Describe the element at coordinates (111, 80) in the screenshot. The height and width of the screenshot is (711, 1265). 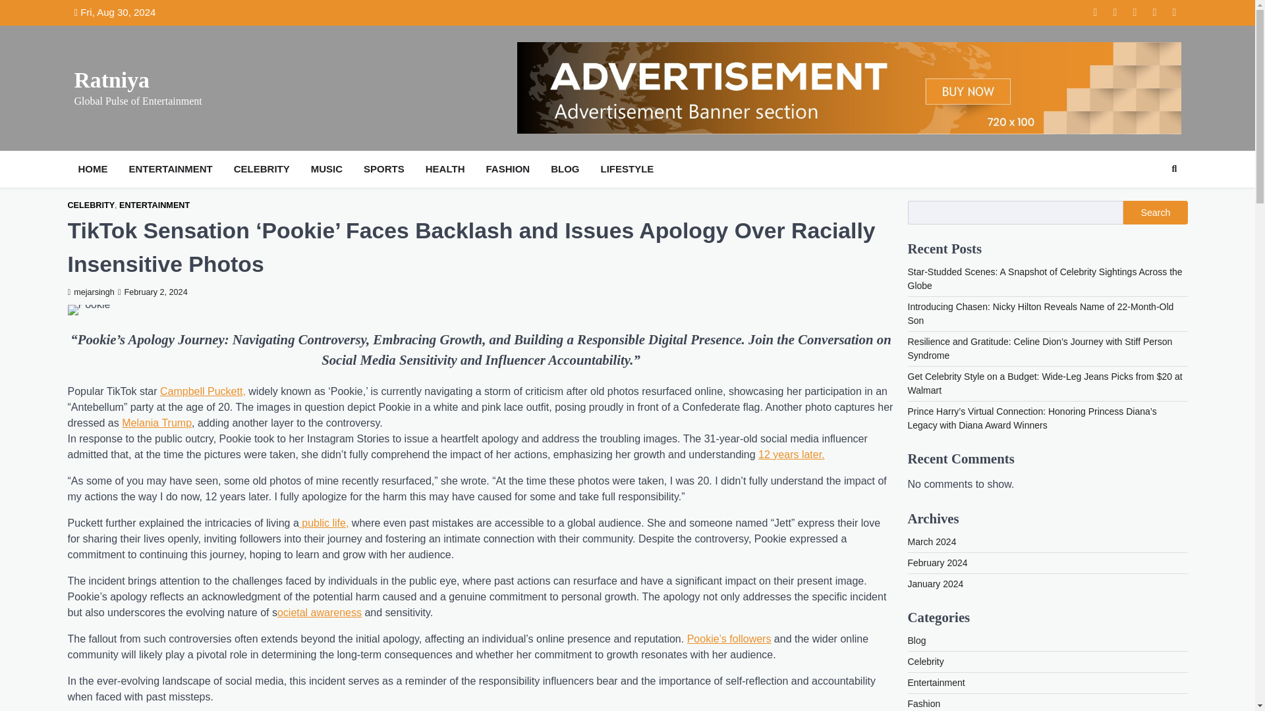
I see `Ratniya` at that location.